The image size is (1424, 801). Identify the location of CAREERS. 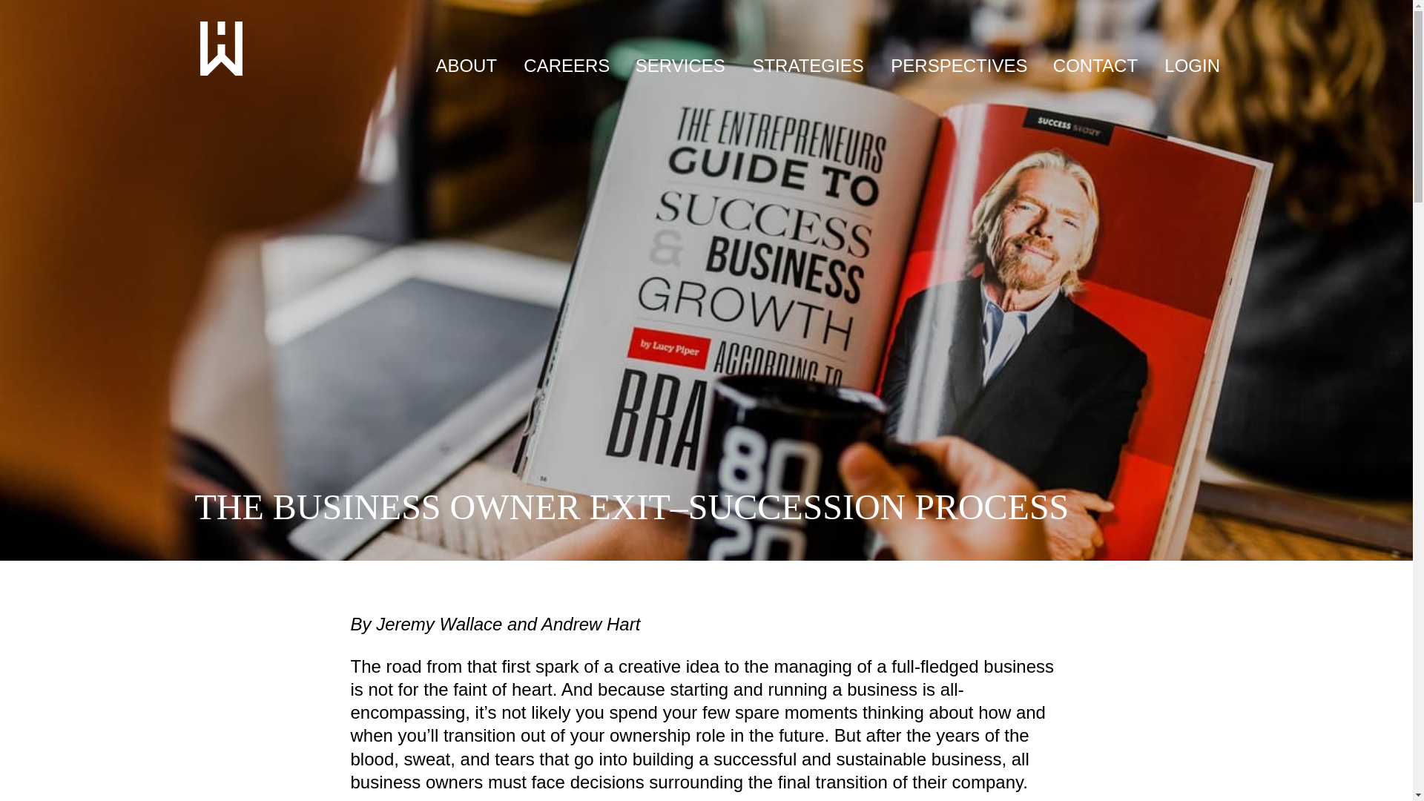
(567, 65).